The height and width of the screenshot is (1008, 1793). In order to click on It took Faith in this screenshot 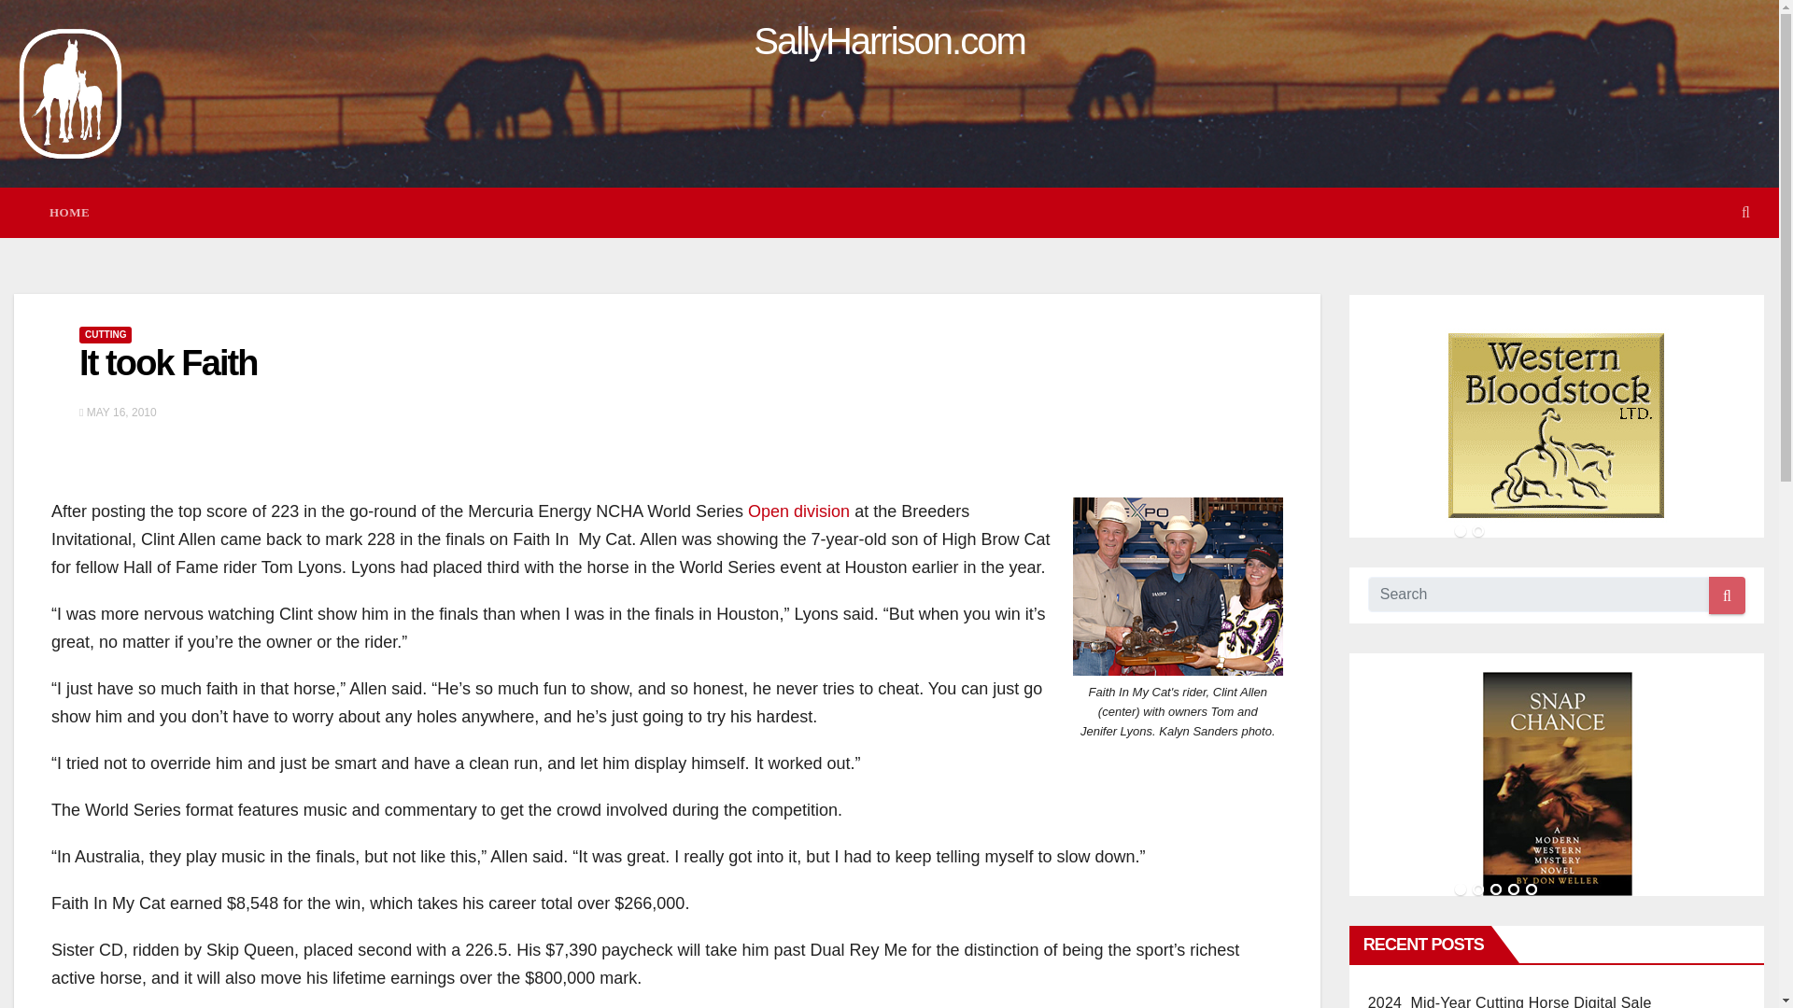, I will do `click(168, 363)`.